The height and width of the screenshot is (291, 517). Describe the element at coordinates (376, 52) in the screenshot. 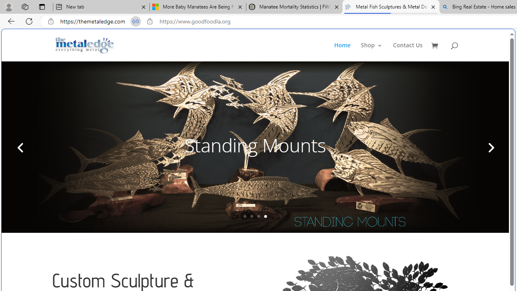

I see `Shop3` at that location.